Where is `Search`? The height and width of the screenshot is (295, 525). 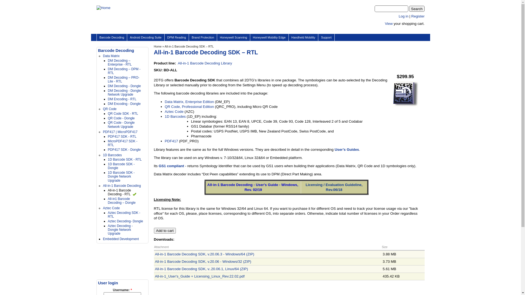
Search is located at coordinates (417, 9).